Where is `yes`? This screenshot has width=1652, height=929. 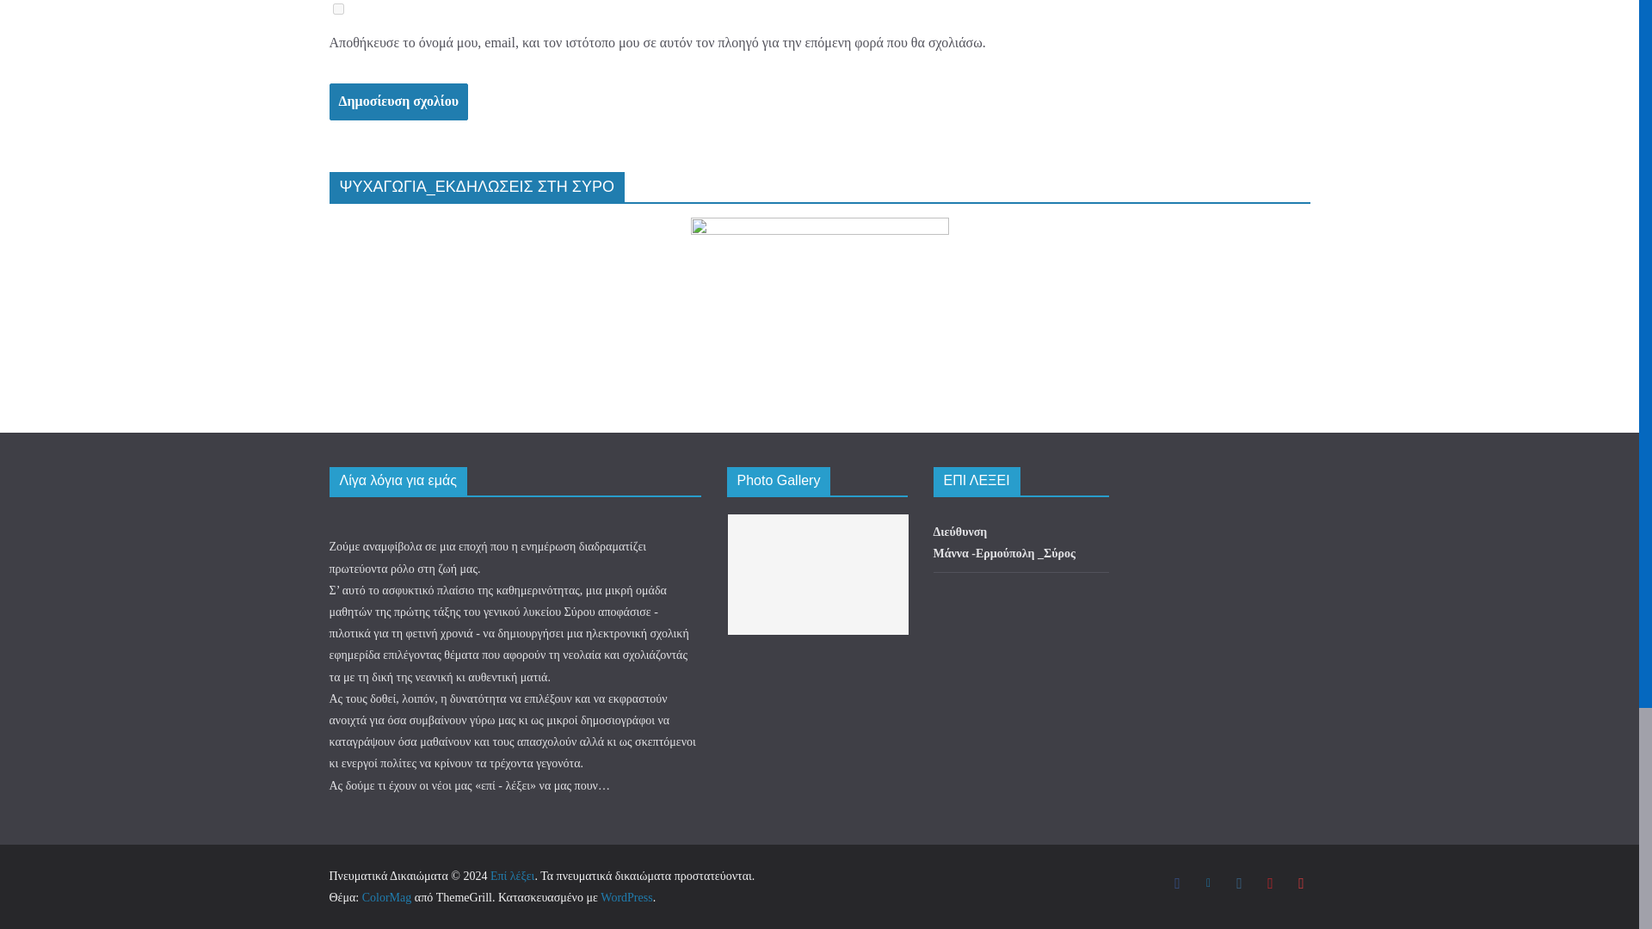
yes is located at coordinates (337, 9).